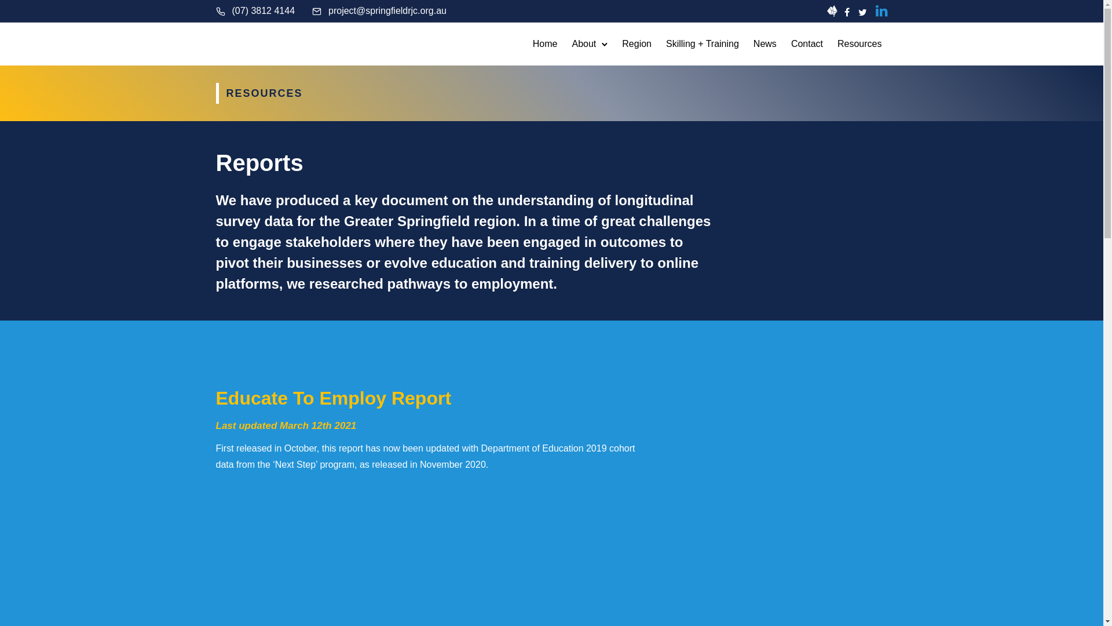  Describe the element at coordinates (263, 10) in the screenshot. I see `(07) 3812 4144` at that location.